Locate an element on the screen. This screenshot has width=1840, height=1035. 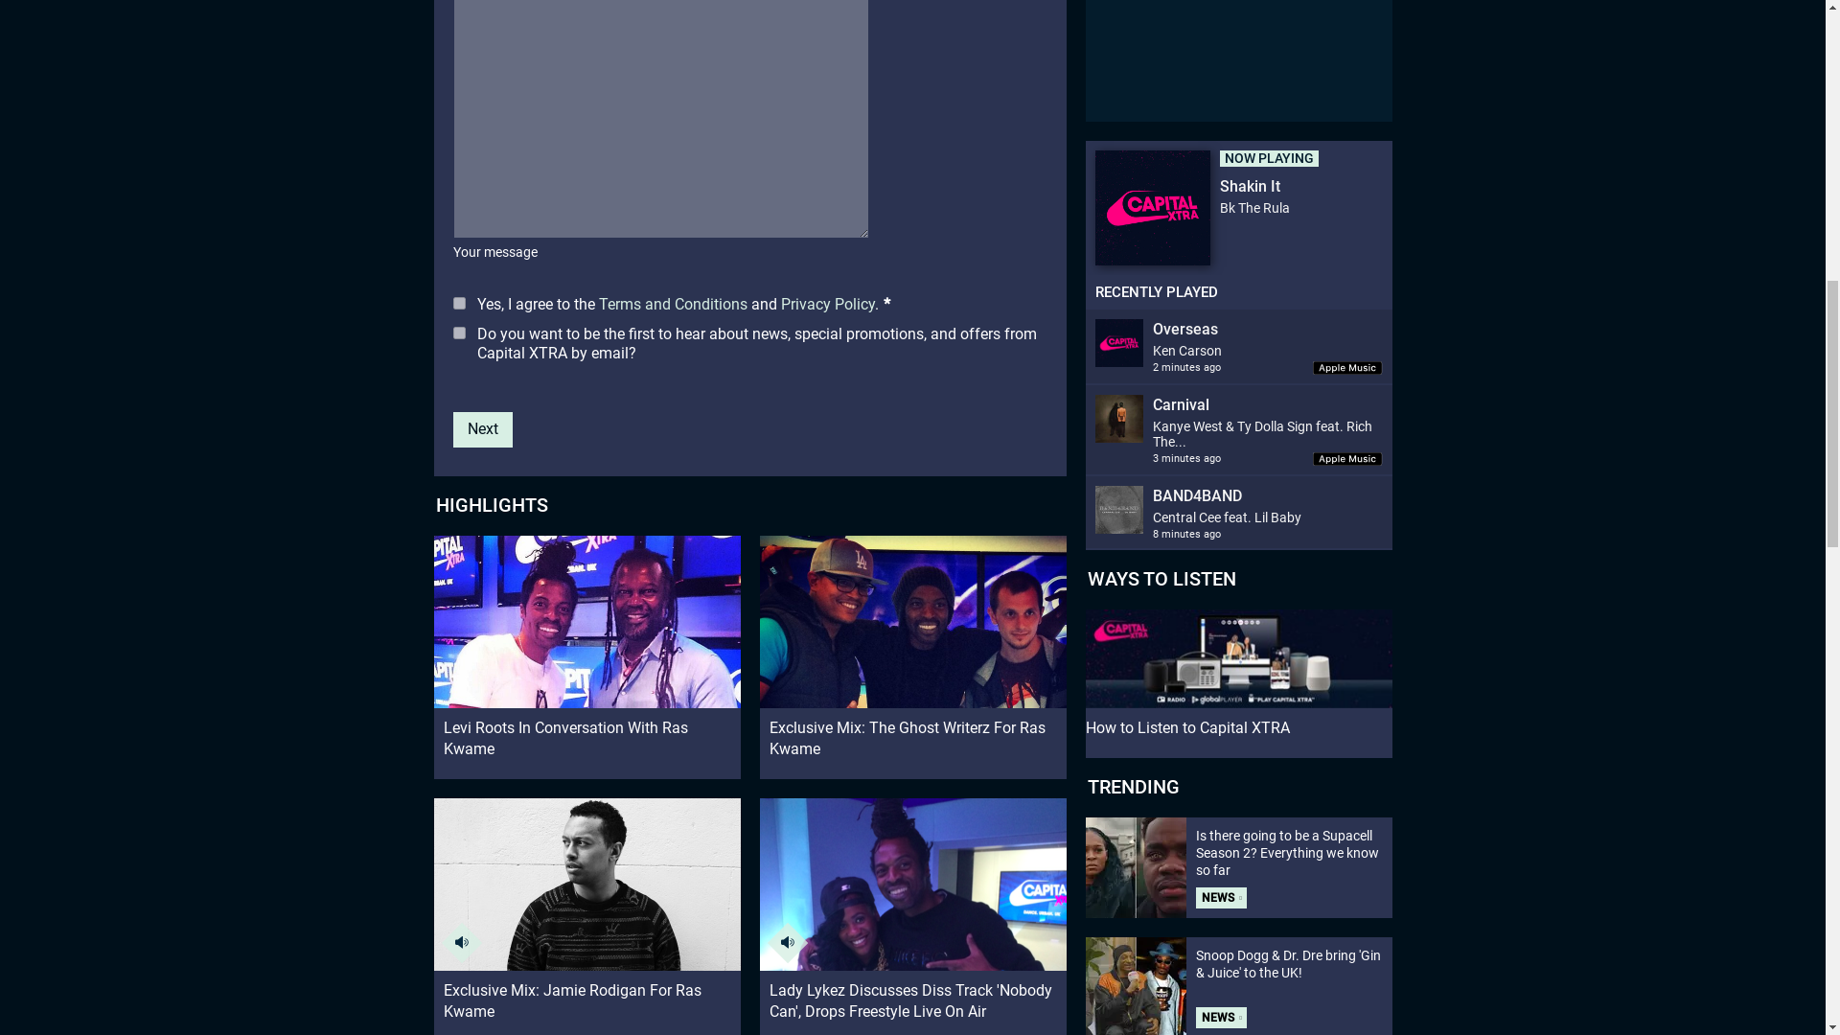
Terms and Conditions is located at coordinates (673, 304).